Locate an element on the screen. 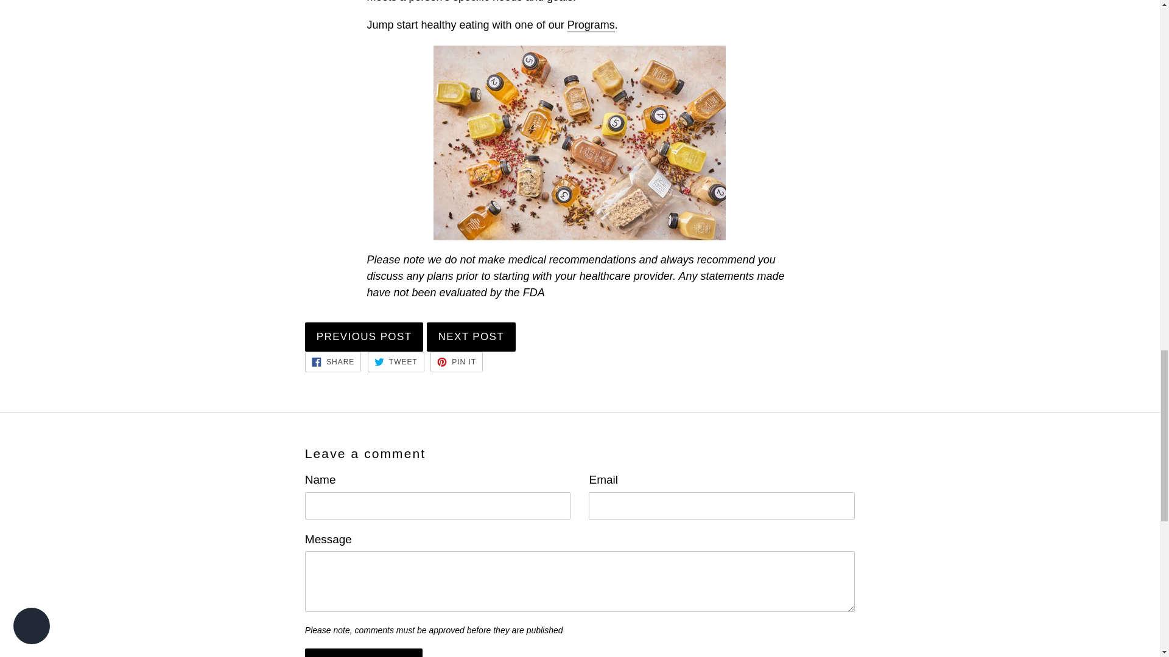 Image resolution: width=1169 pixels, height=657 pixels. Pin on Pinterest is located at coordinates (456, 361).